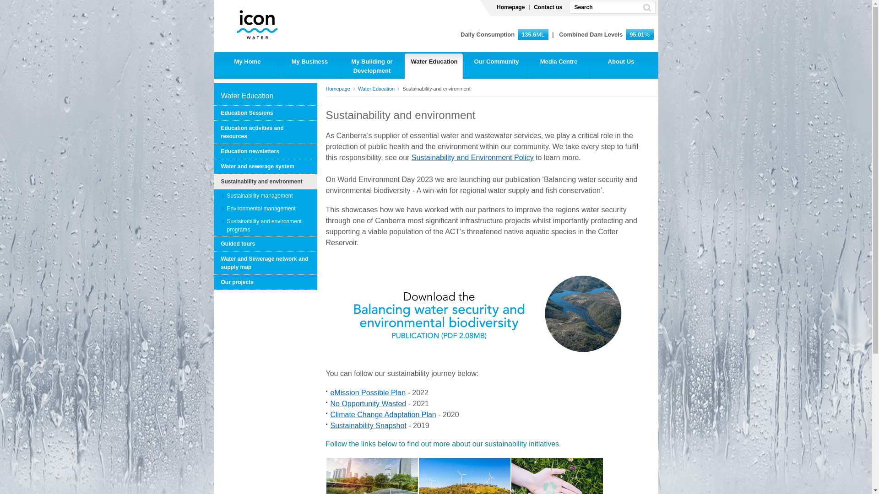 This screenshot has height=494, width=879. I want to click on Sustainability and environment, so click(266, 182).